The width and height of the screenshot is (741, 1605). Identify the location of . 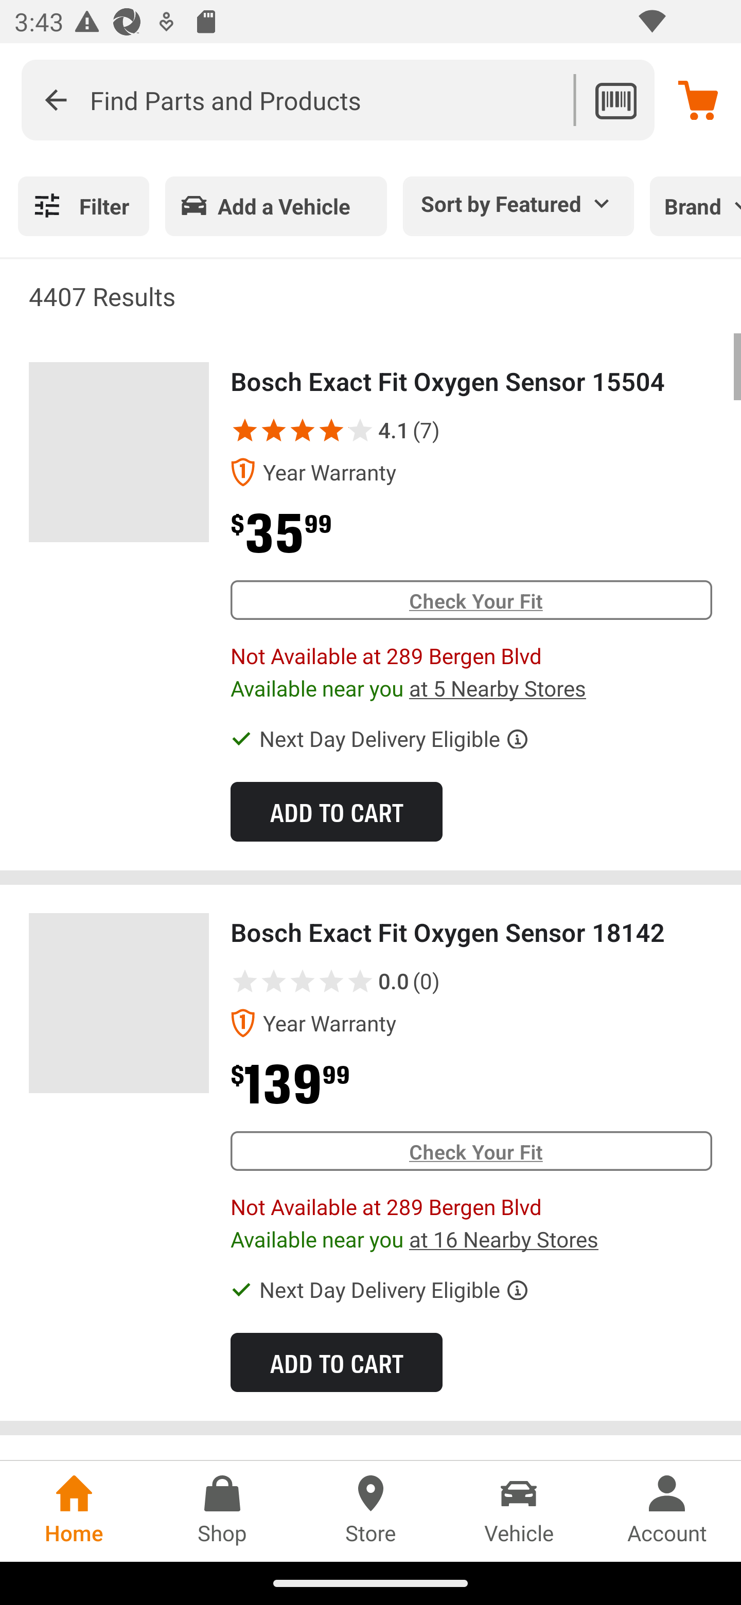
(274, 430).